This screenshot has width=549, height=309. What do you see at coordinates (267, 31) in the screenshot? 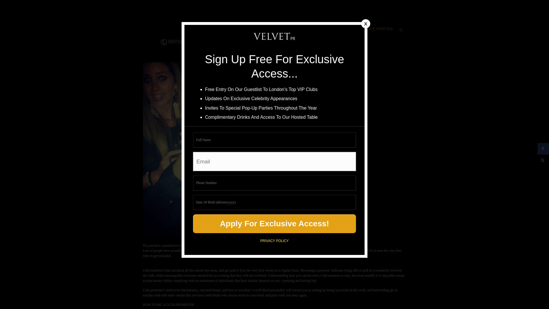
I see `GUESTLISTS` at bounding box center [267, 31].